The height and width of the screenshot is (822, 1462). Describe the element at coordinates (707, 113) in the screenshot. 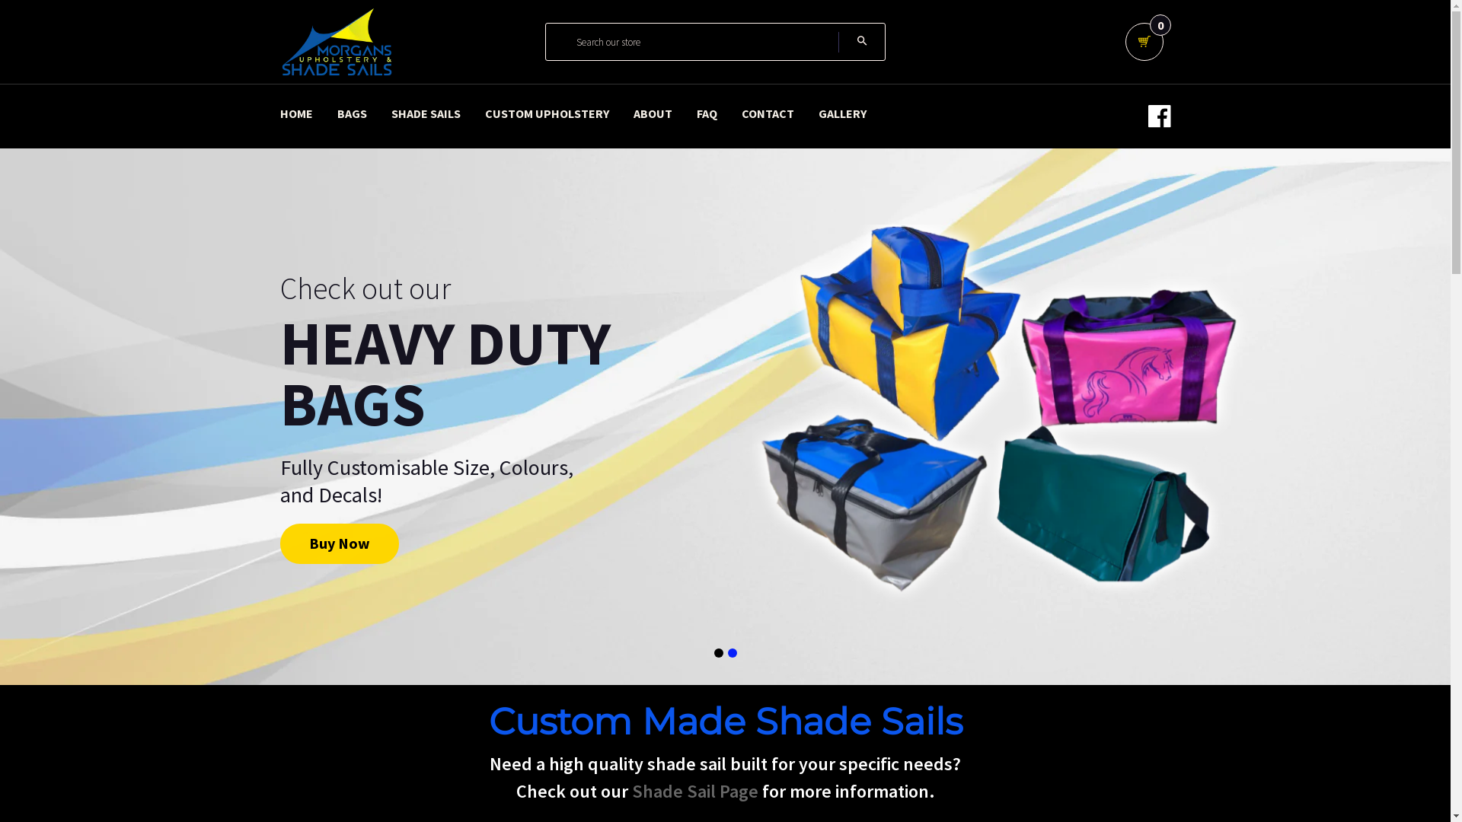

I see `FAQ` at that location.